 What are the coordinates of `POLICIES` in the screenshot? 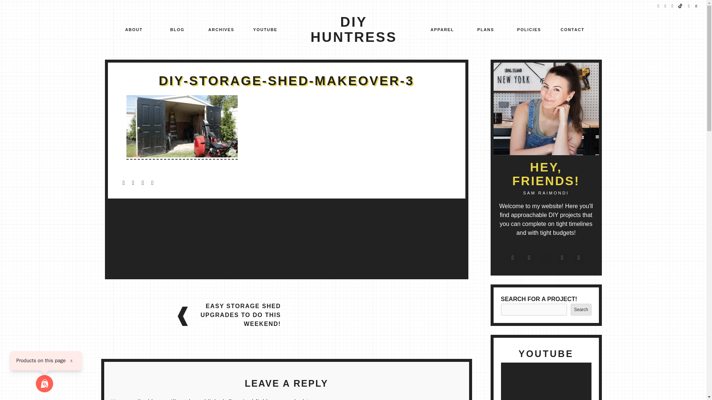 It's located at (529, 30).